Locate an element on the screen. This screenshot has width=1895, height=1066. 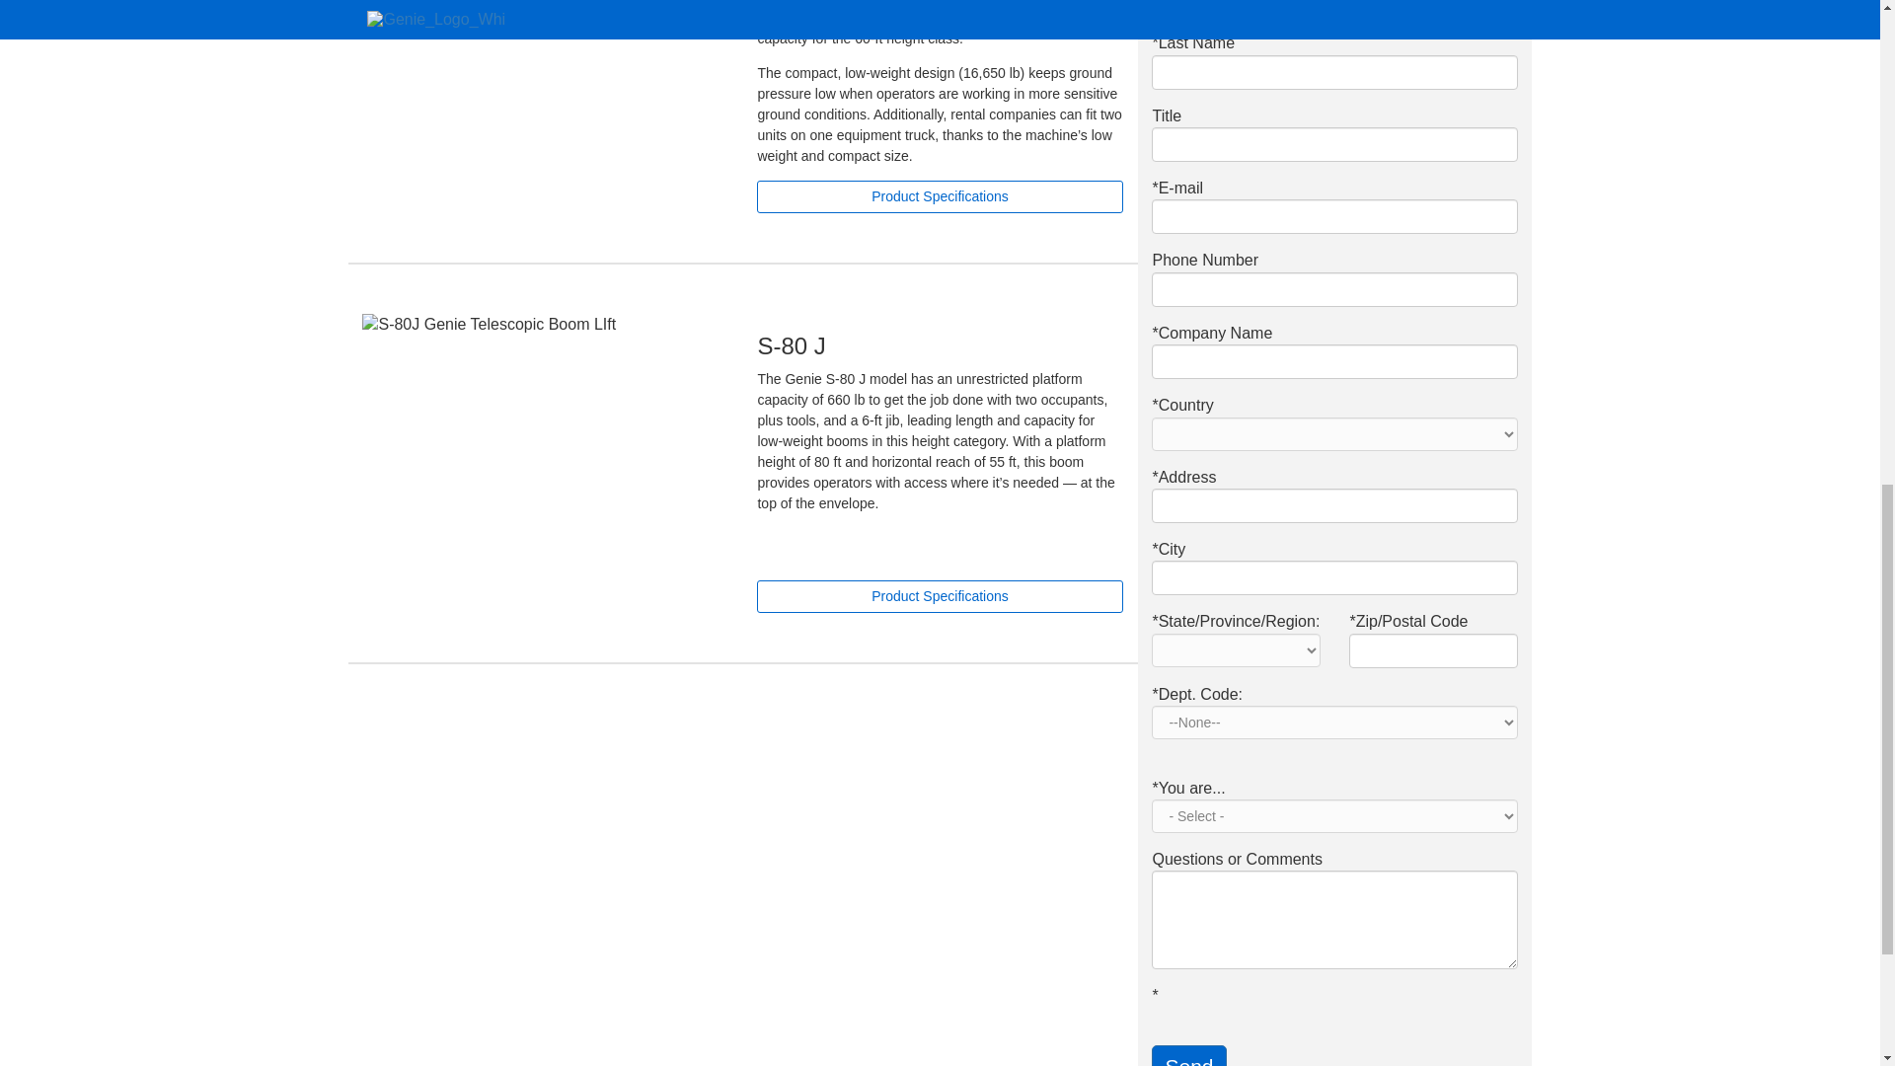
Product Specifications is located at coordinates (939, 196).